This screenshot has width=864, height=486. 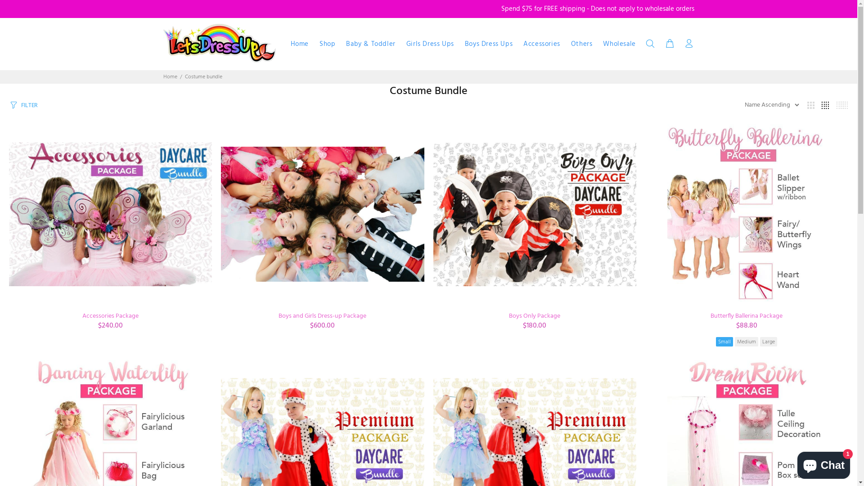 I want to click on Home, so click(x=300, y=44).